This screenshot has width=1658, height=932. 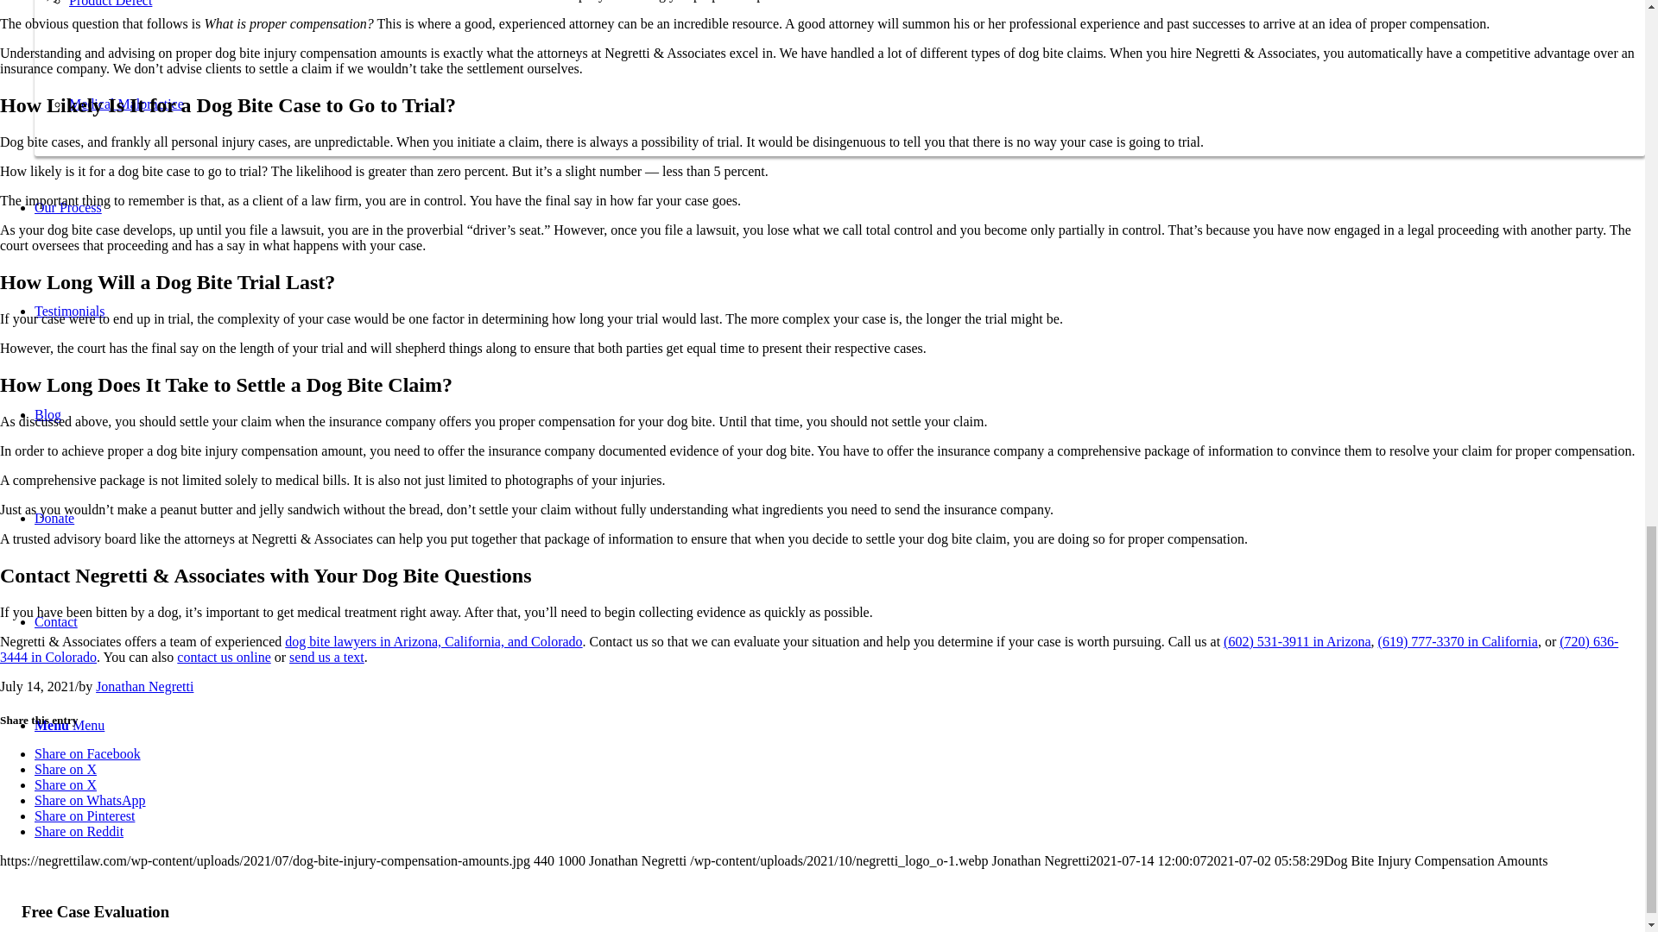 What do you see at coordinates (111, 3) in the screenshot?
I see `Product Defect` at bounding box center [111, 3].